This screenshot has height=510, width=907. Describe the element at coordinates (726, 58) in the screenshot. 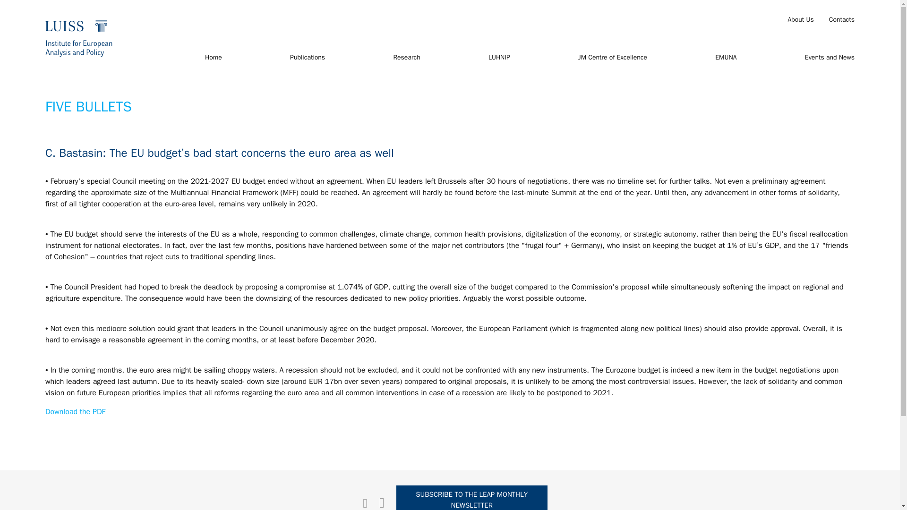

I see `EMUNA` at that location.